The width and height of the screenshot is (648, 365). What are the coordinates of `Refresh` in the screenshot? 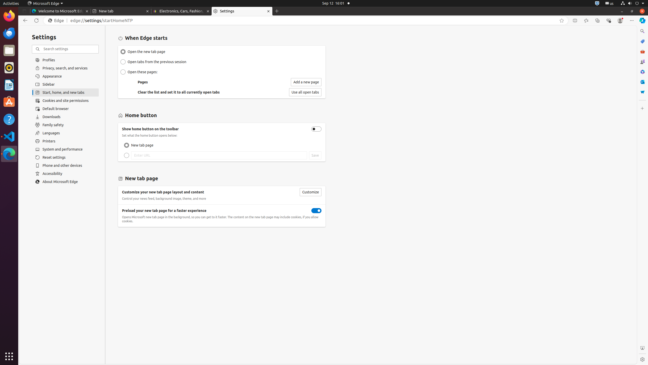 It's located at (36, 21).